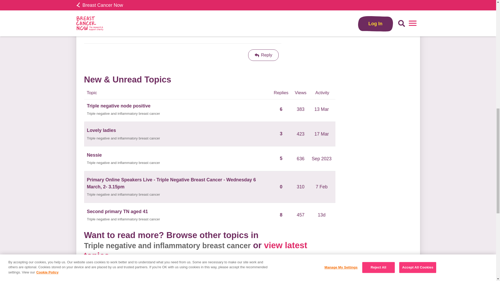  I want to click on this topic has been viewed 423 times, so click(301, 134).